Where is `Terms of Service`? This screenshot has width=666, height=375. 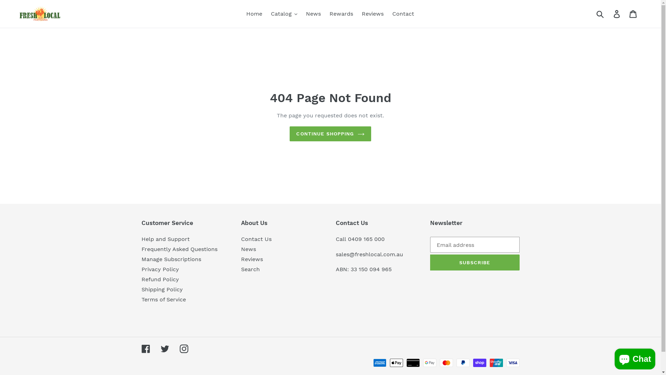
Terms of Service is located at coordinates (164, 299).